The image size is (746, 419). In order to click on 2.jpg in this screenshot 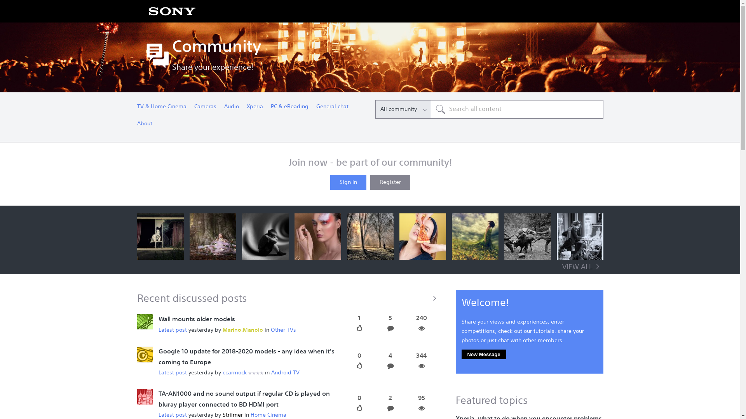, I will do `click(318, 237)`.